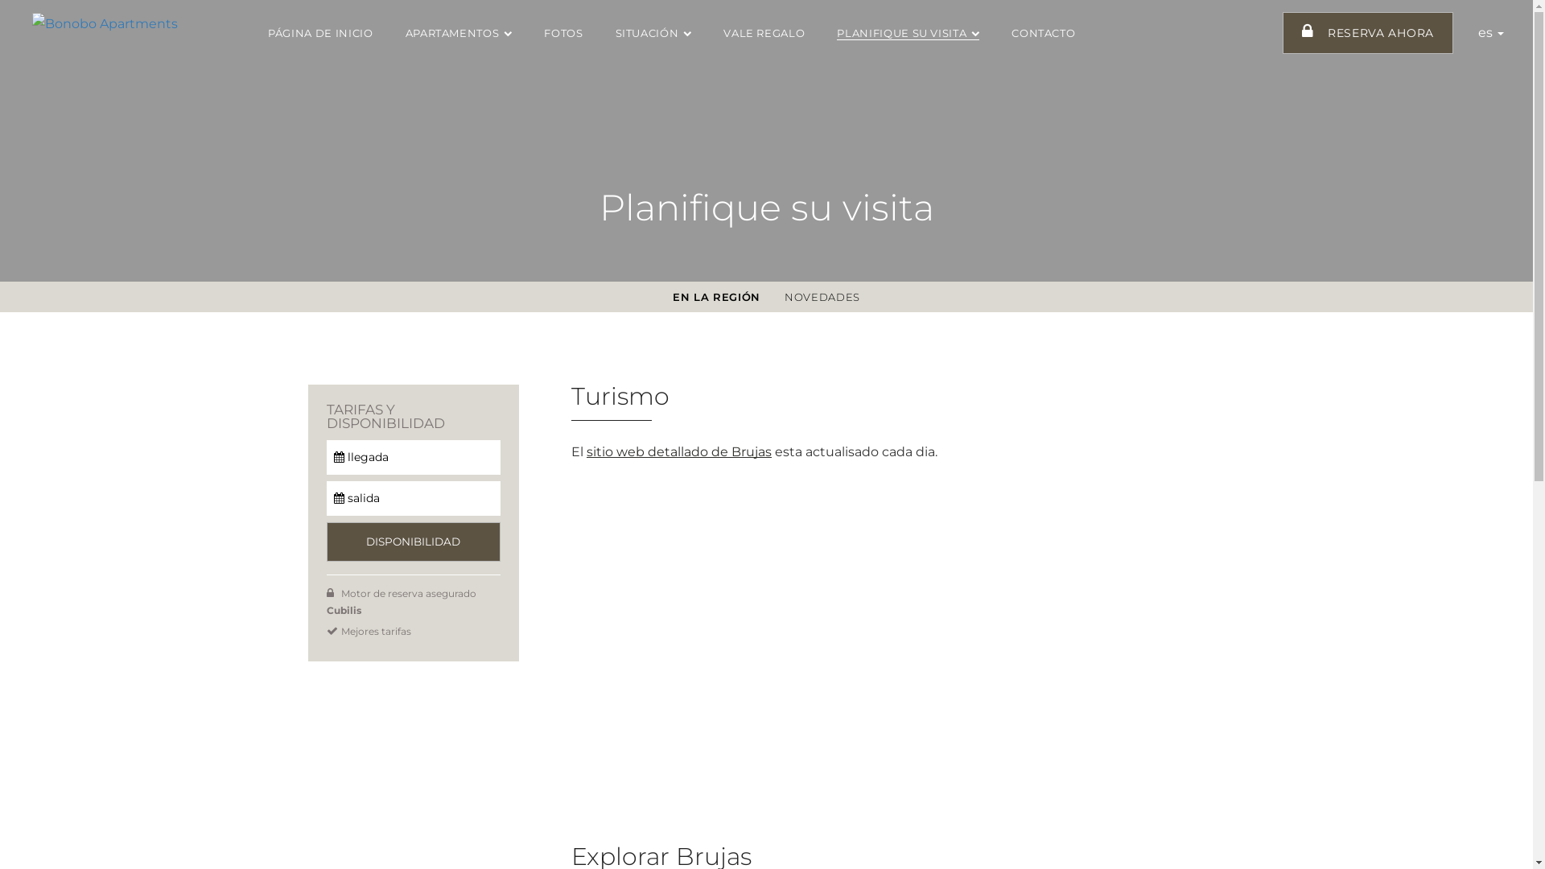  Describe the element at coordinates (764, 33) in the screenshot. I see `VALE REGALO` at that location.